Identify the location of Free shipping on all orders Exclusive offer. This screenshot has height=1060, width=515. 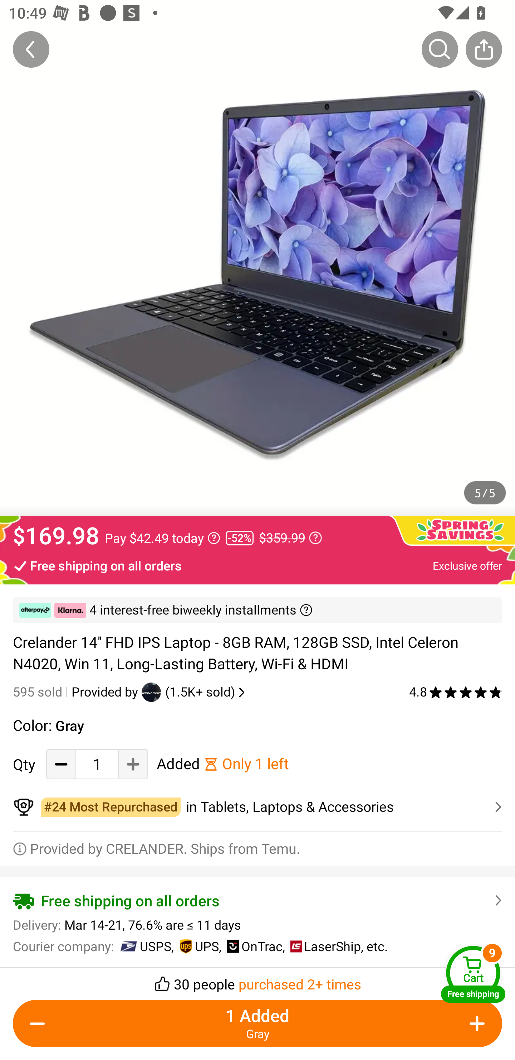
(257, 565).